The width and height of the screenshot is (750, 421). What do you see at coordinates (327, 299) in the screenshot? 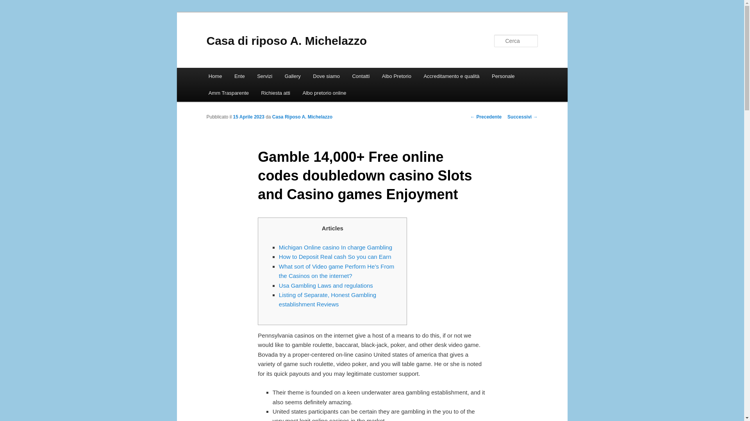
I see `Listing of Separate, Honest Gambling establishment Reviews` at bounding box center [327, 299].